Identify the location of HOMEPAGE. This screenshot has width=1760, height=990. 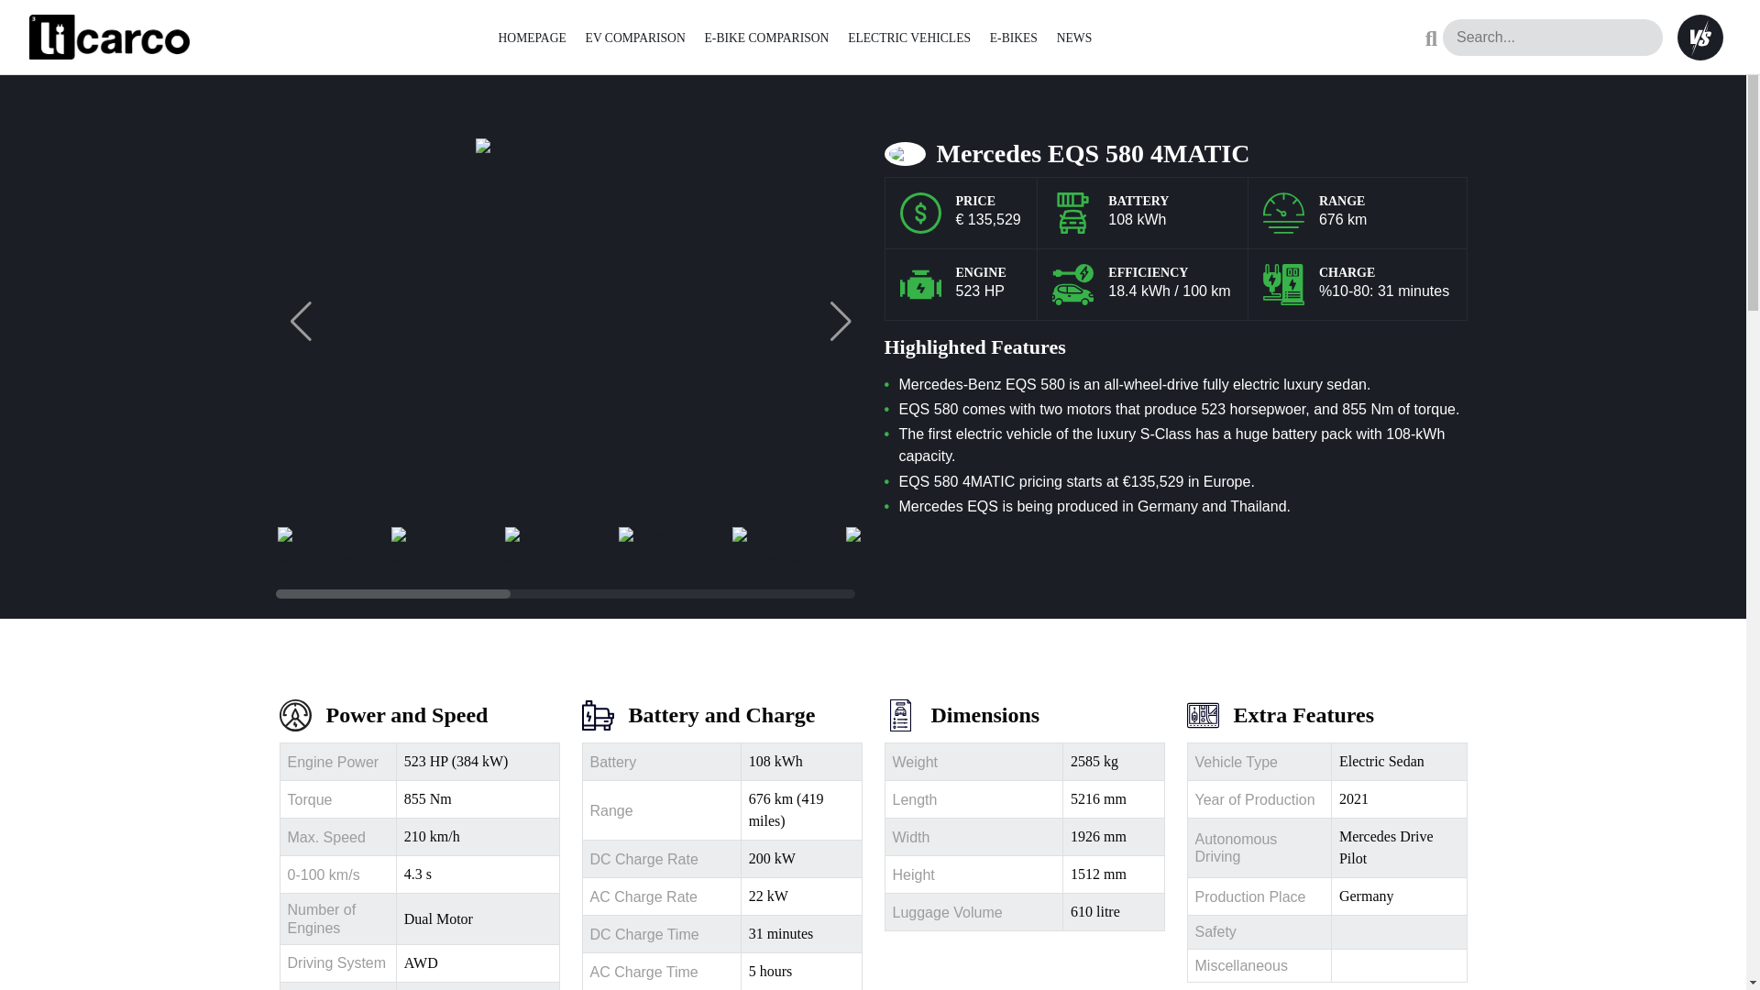
(532, 37).